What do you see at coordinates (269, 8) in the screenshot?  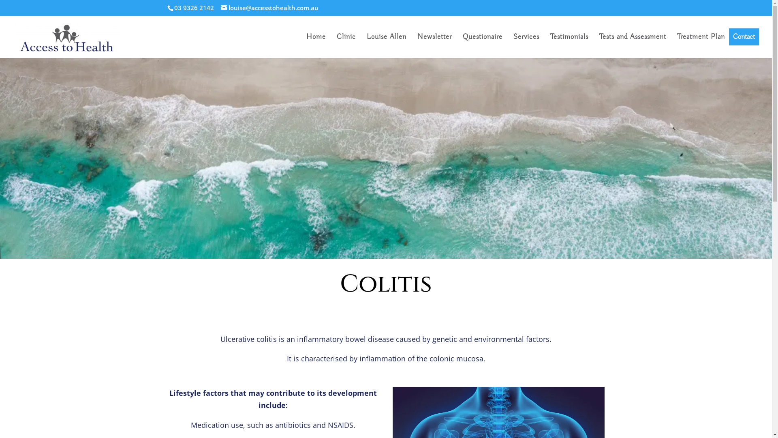 I see `louise@accesstohealth.com.au` at bounding box center [269, 8].